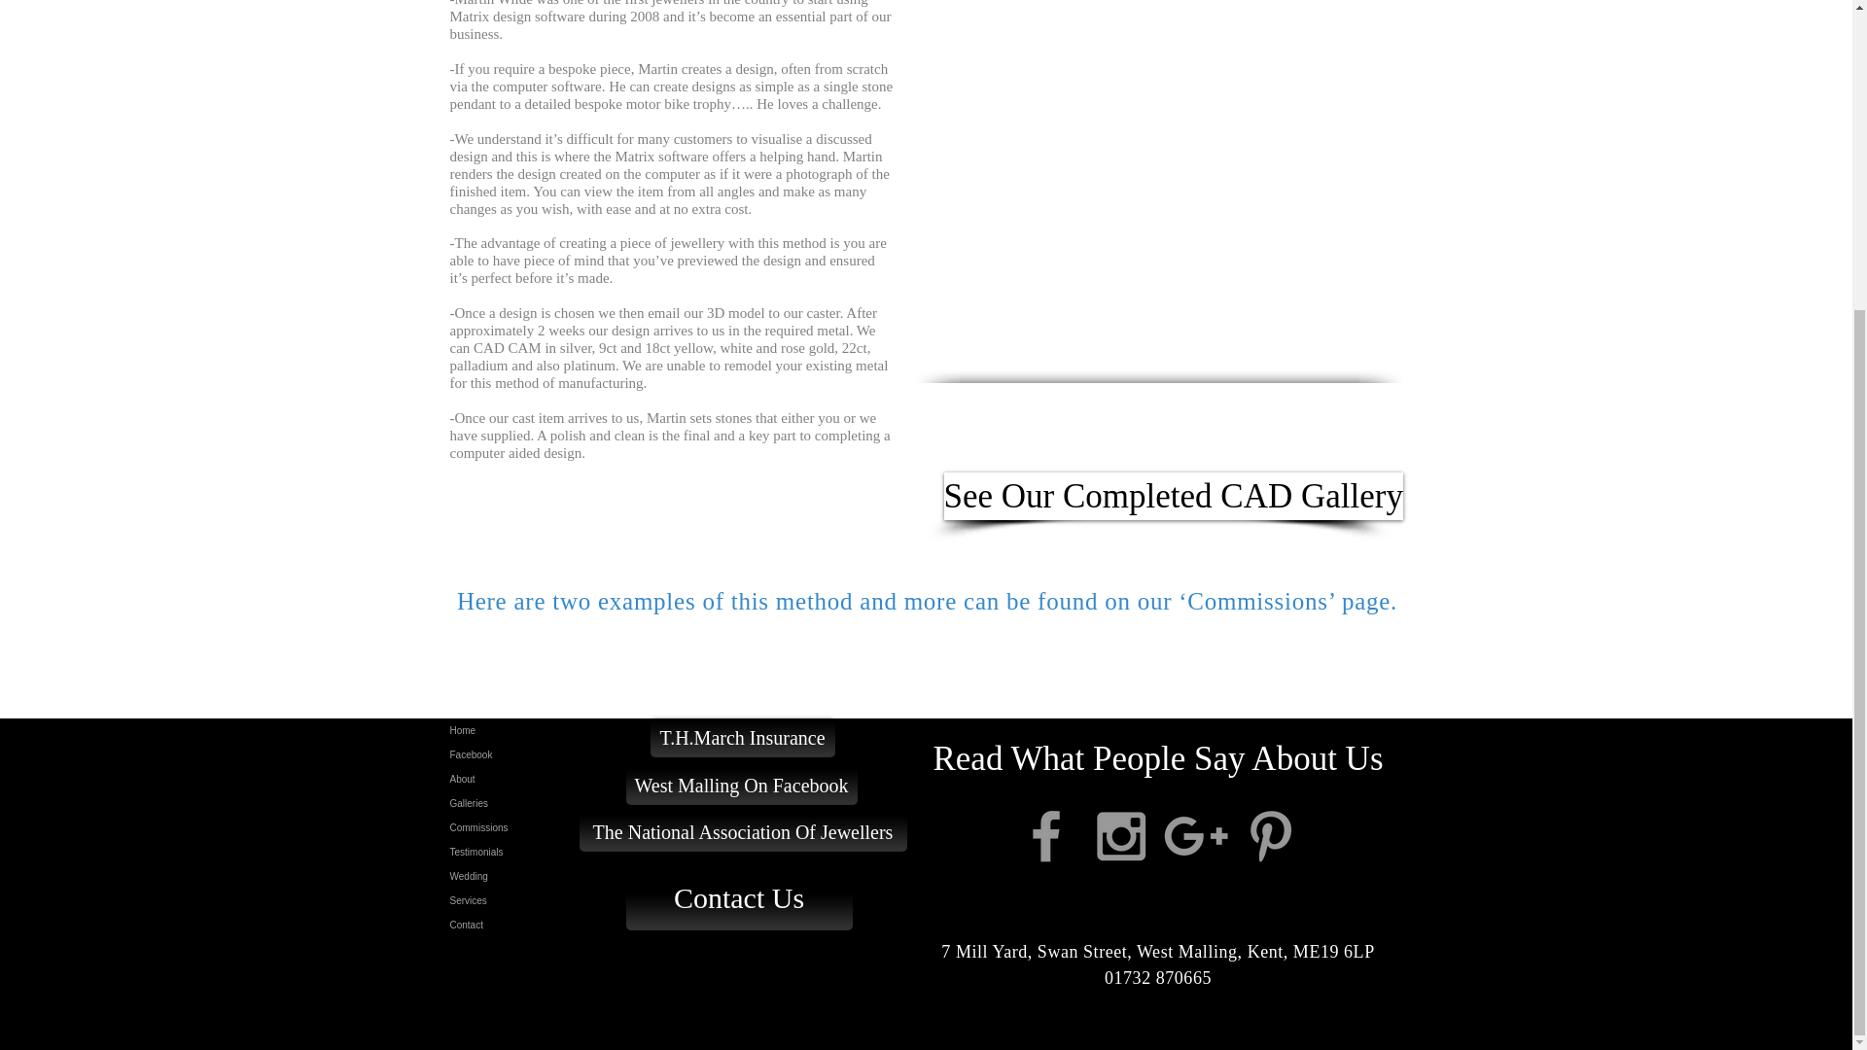  I want to click on See Our Completed CAD Gallery, so click(1172, 496).